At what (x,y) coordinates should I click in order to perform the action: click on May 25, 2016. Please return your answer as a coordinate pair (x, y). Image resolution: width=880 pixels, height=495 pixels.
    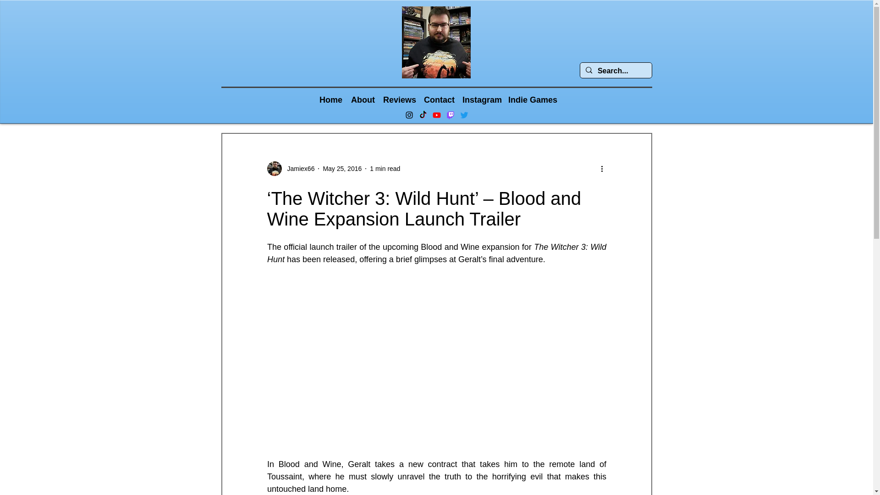
    Looking at the image, I should click on (342, 168).